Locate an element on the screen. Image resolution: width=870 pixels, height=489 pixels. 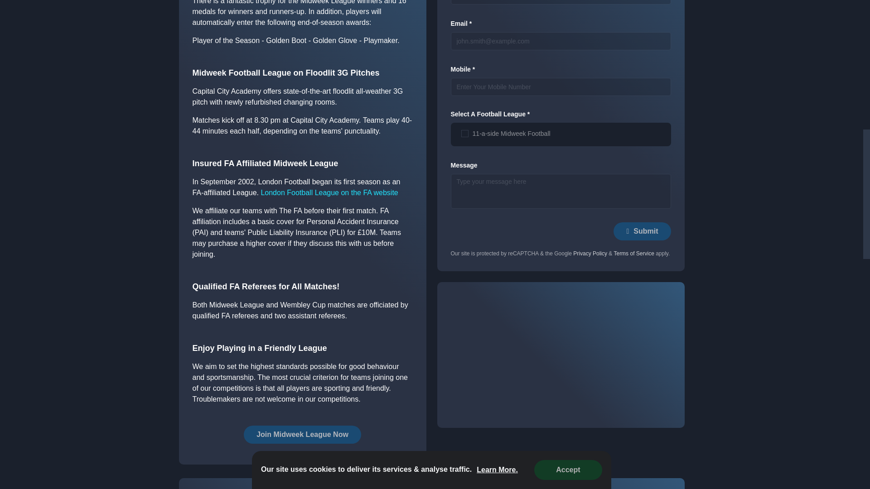
Terms of Service is located at coordinates (633, 254).